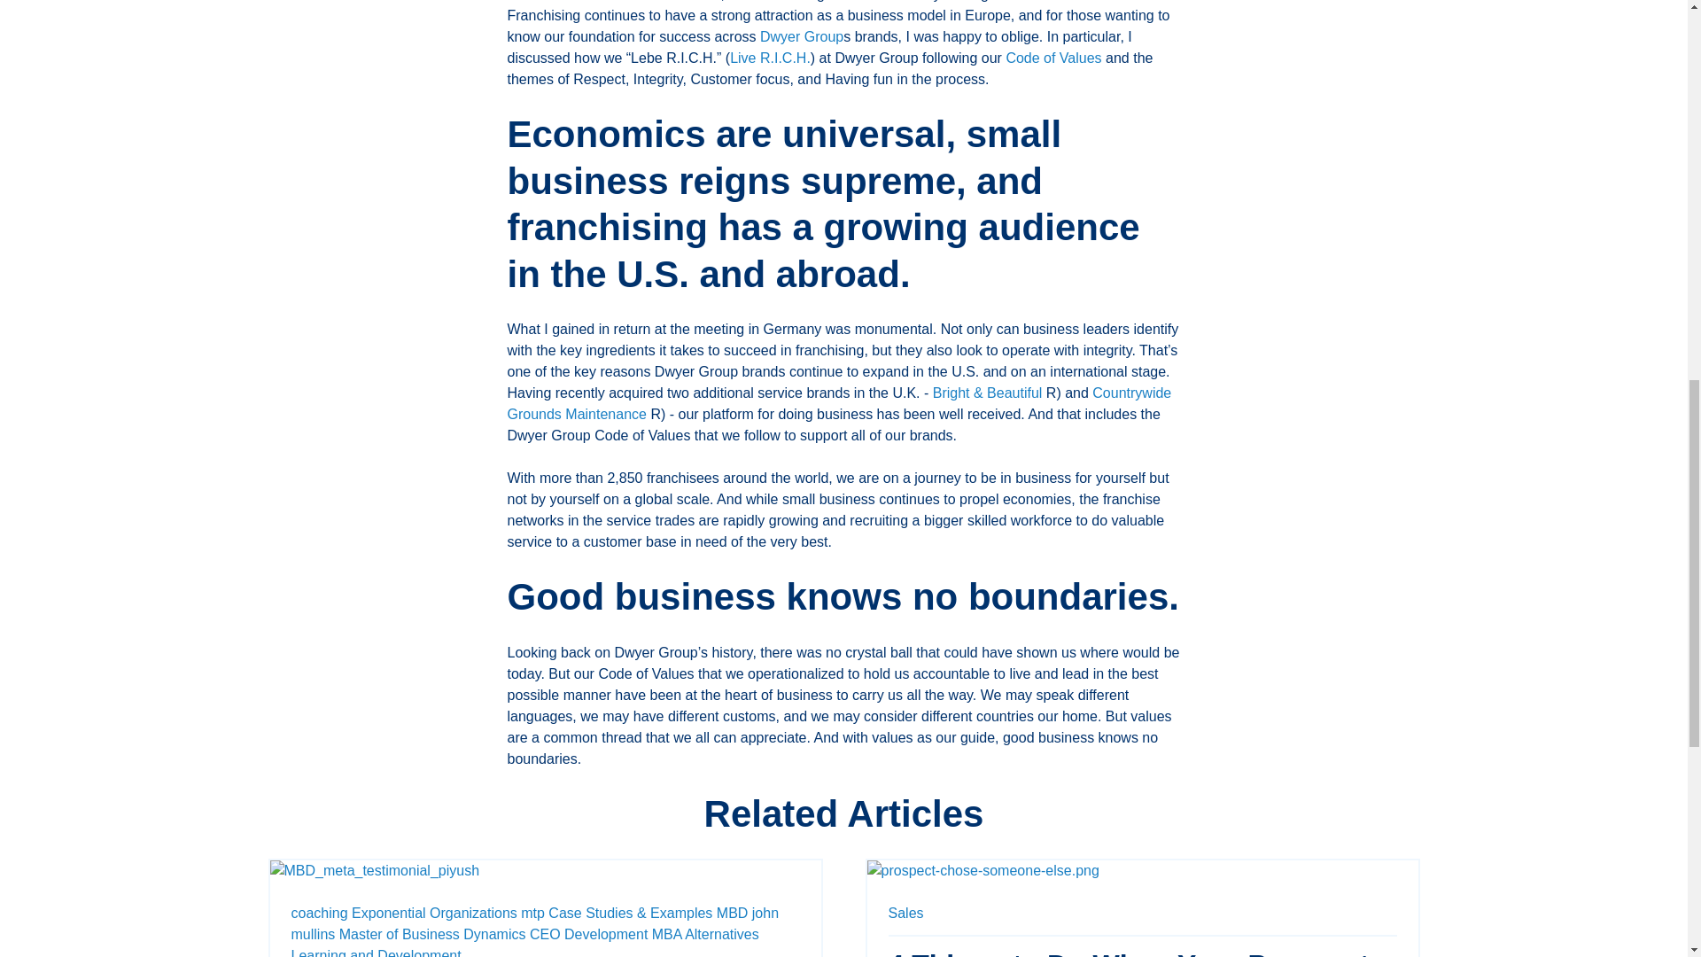 This screenshot has width=1701, height=957. Describe the element at coordinates (770, 58) in the screenshot. I see `Live R.I.C.H.` at that location.